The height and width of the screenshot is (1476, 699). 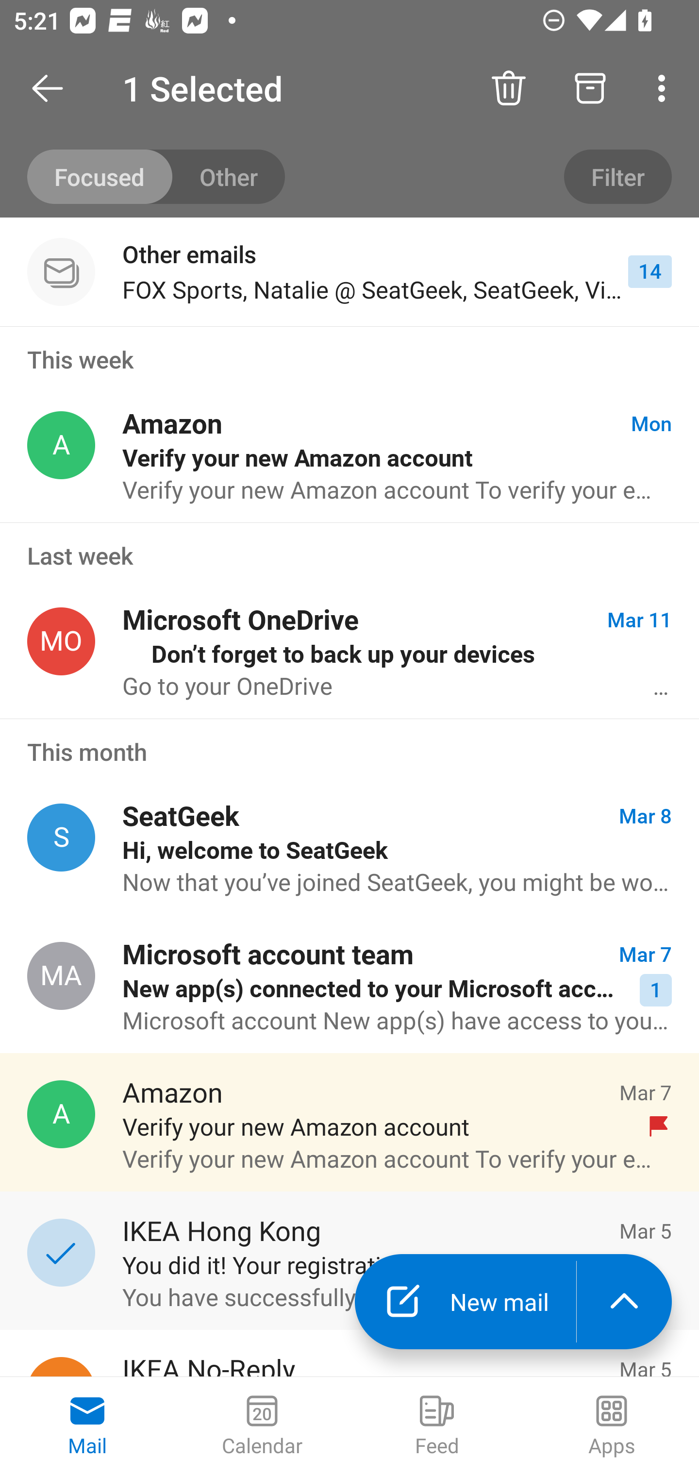 What do you see at coordinates (61, 446) in the screenshot?
I see `Amazon, account-update@amazon.com` at bounding box center [61, 446].